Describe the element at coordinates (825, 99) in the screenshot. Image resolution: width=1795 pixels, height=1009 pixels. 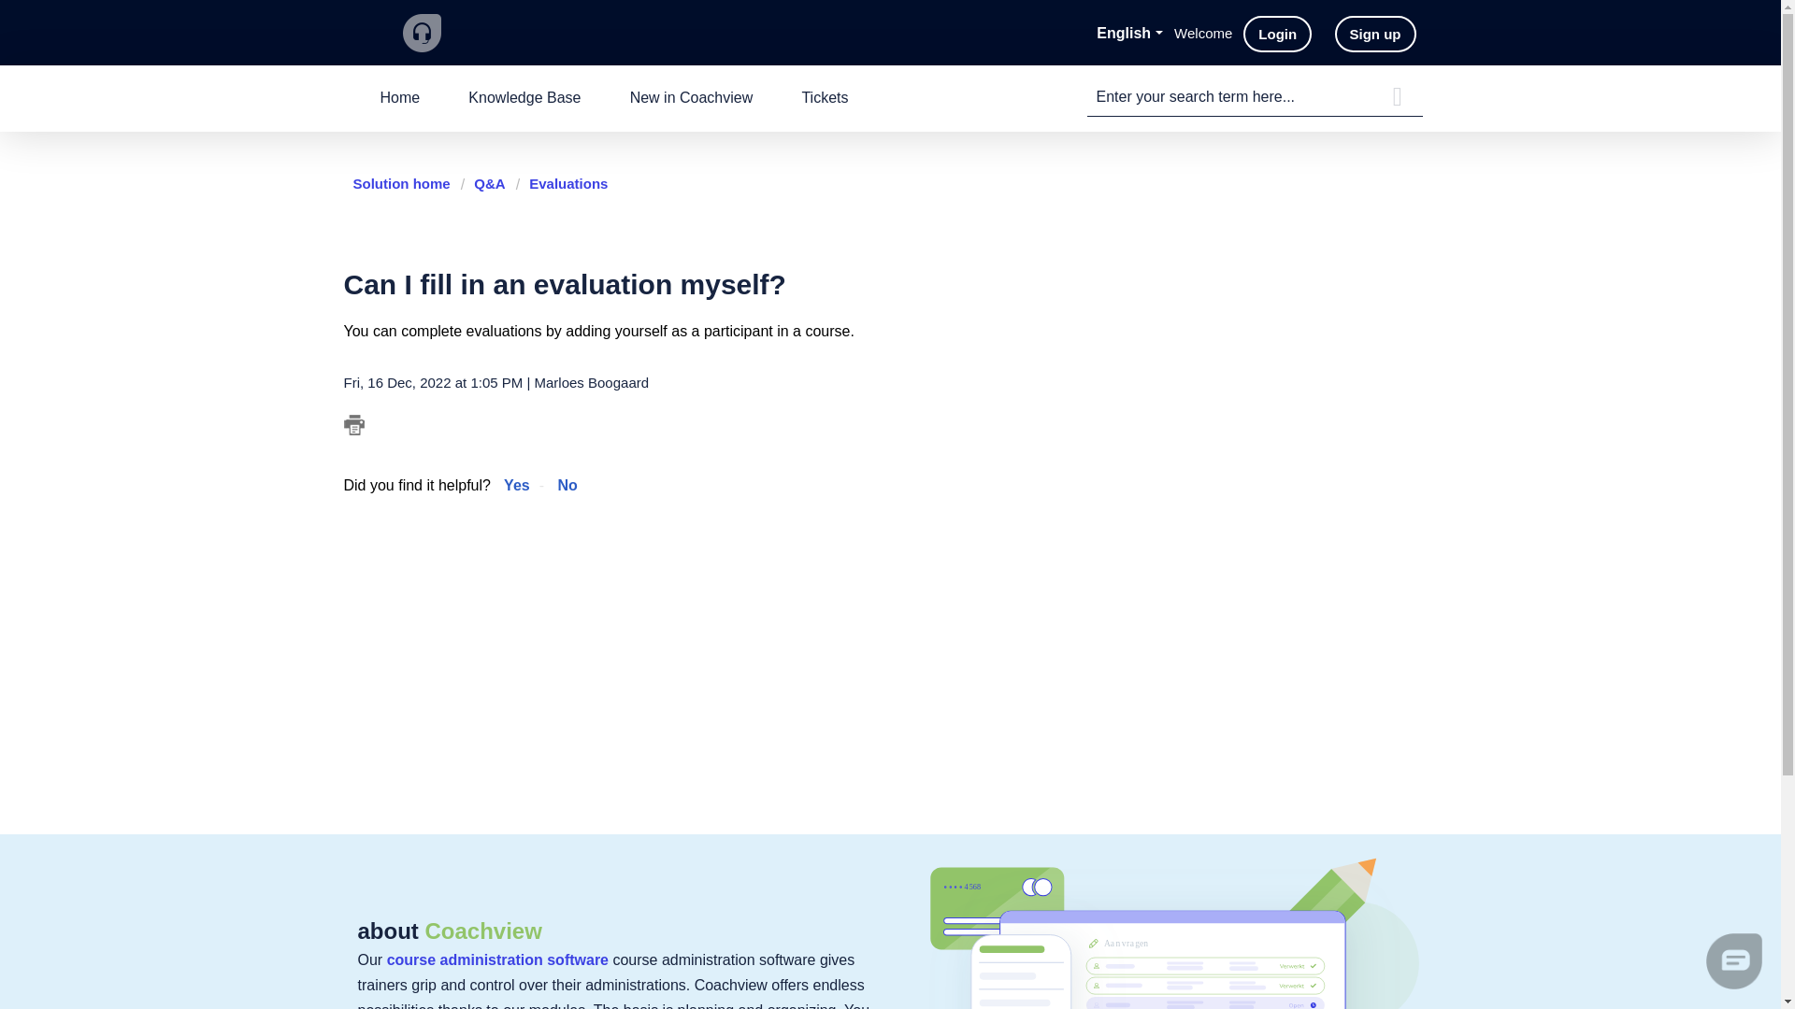
I see `Tickets` at that location.